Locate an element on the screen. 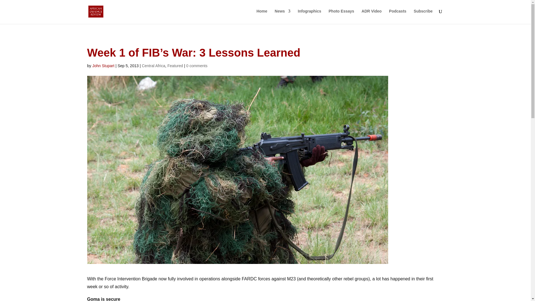  ADR Video is located at coordinates (372, 16).